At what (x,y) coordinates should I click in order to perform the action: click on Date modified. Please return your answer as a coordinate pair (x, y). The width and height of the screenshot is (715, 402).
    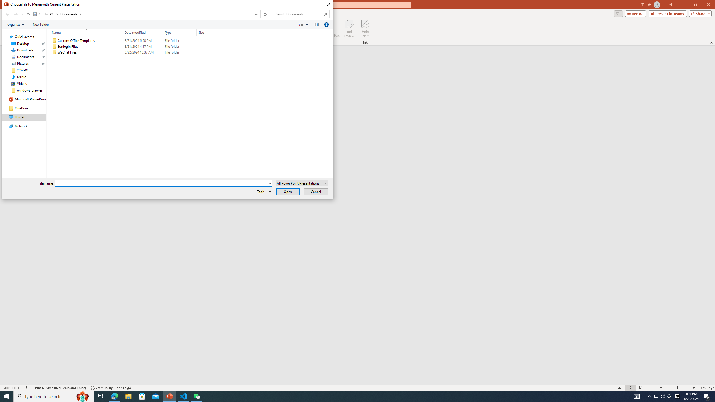
    Looking at the image, I should click on (656, 396).